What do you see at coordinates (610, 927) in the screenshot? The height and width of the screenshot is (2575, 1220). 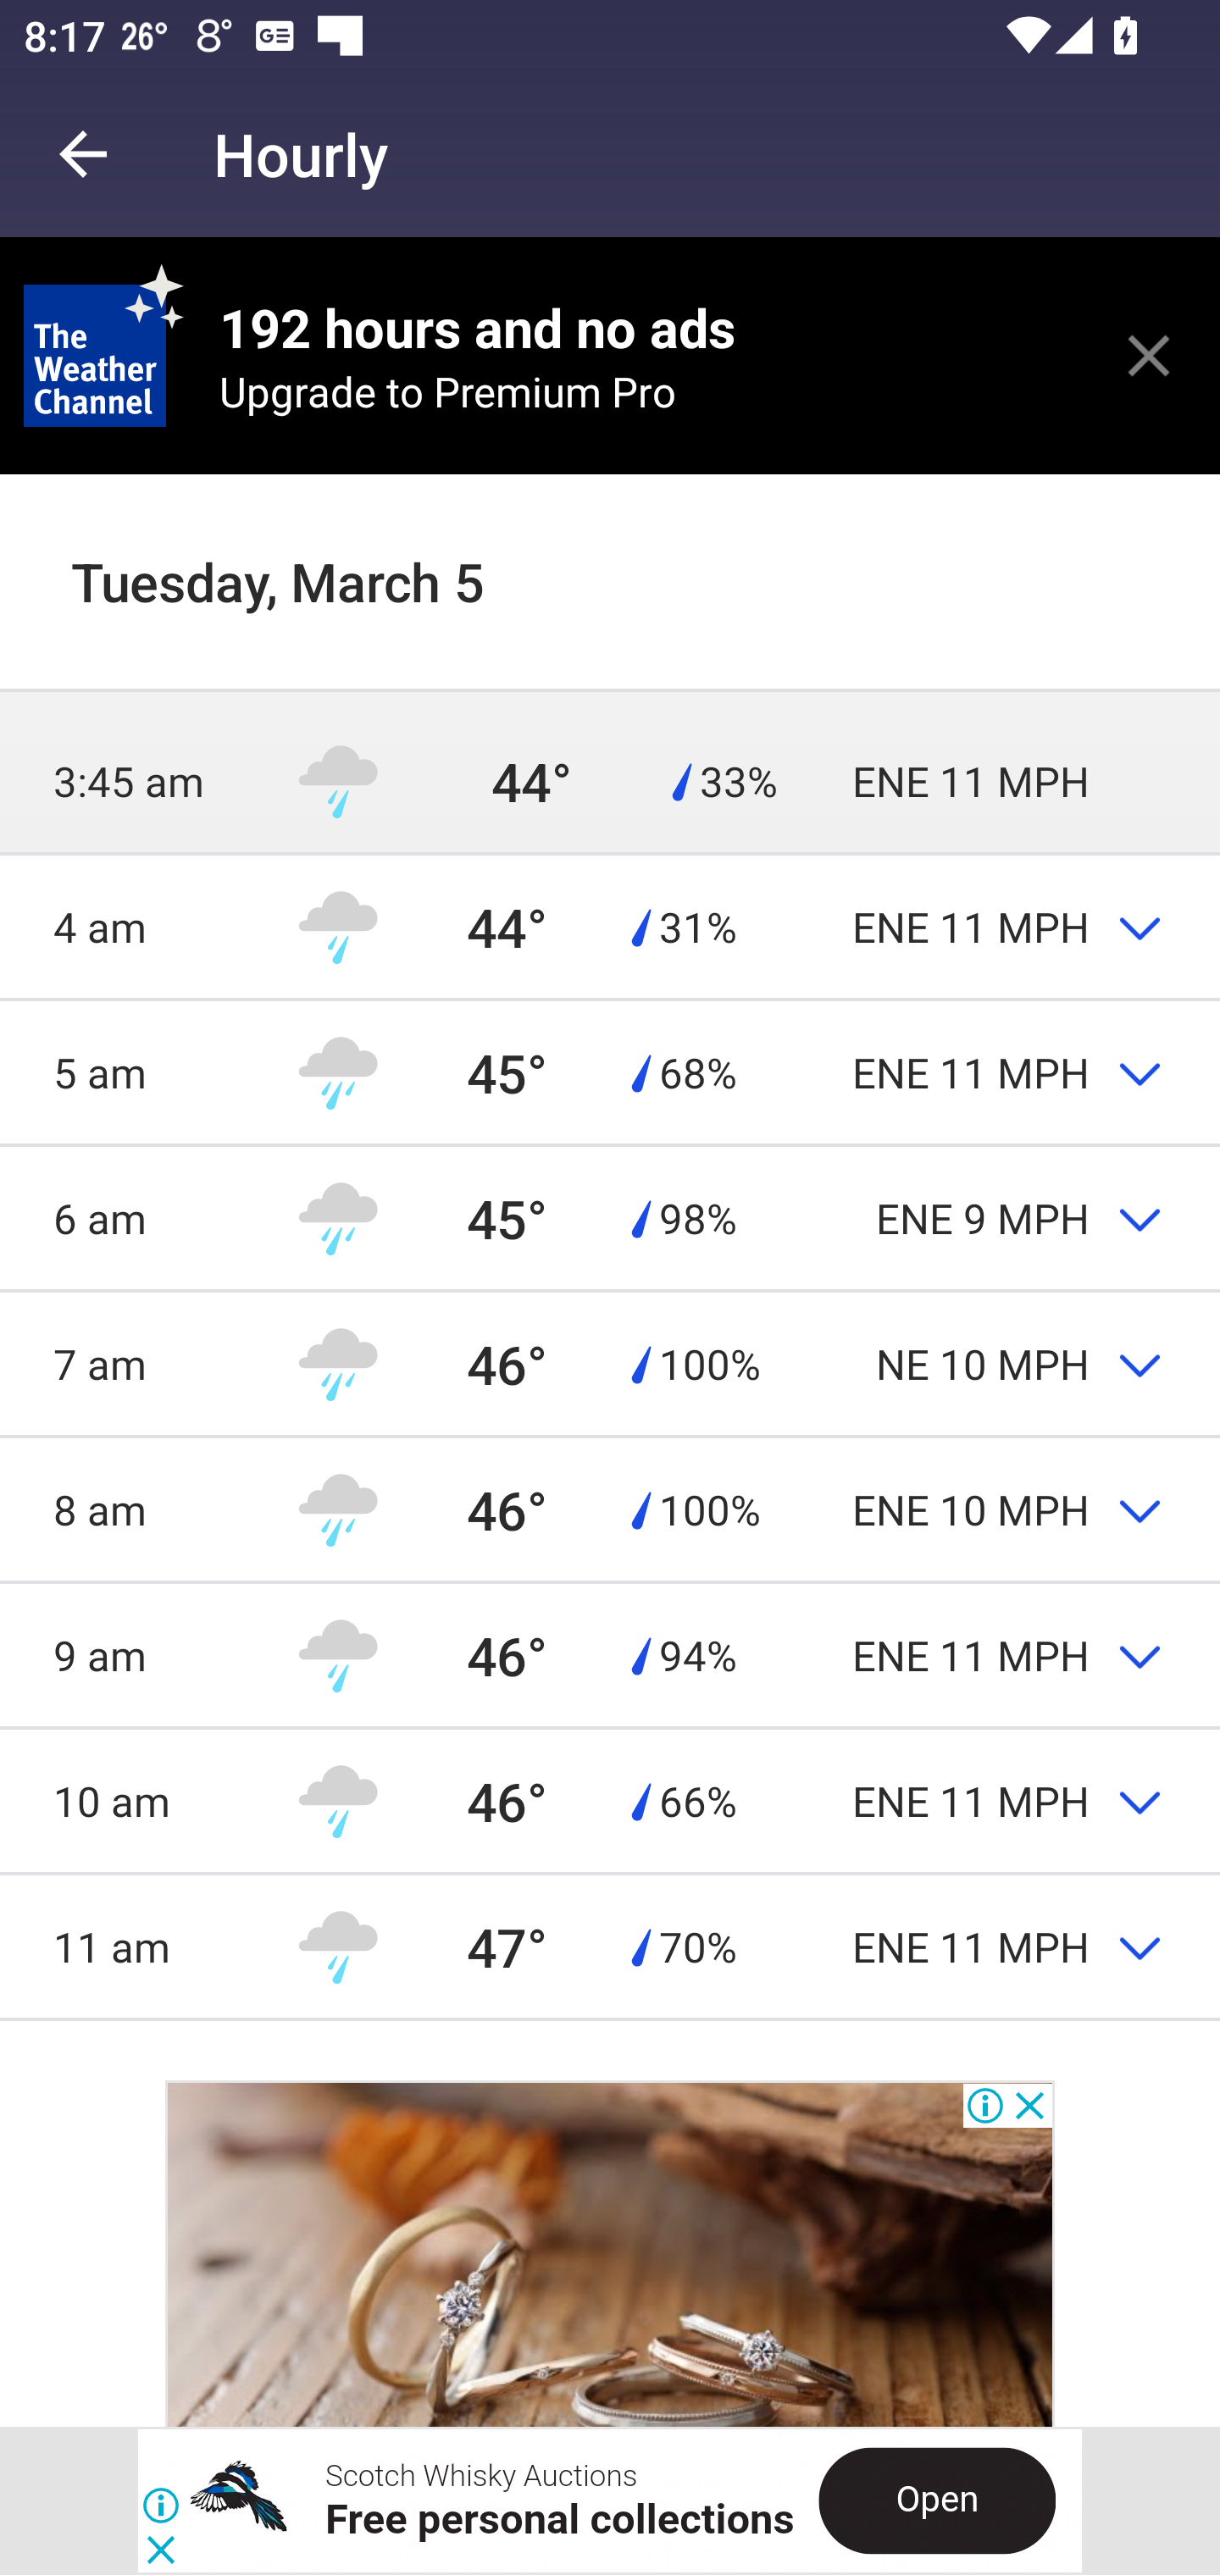 I see `4 am 44° 31% ENE 11 MPH` at bounding box center [610, 927].